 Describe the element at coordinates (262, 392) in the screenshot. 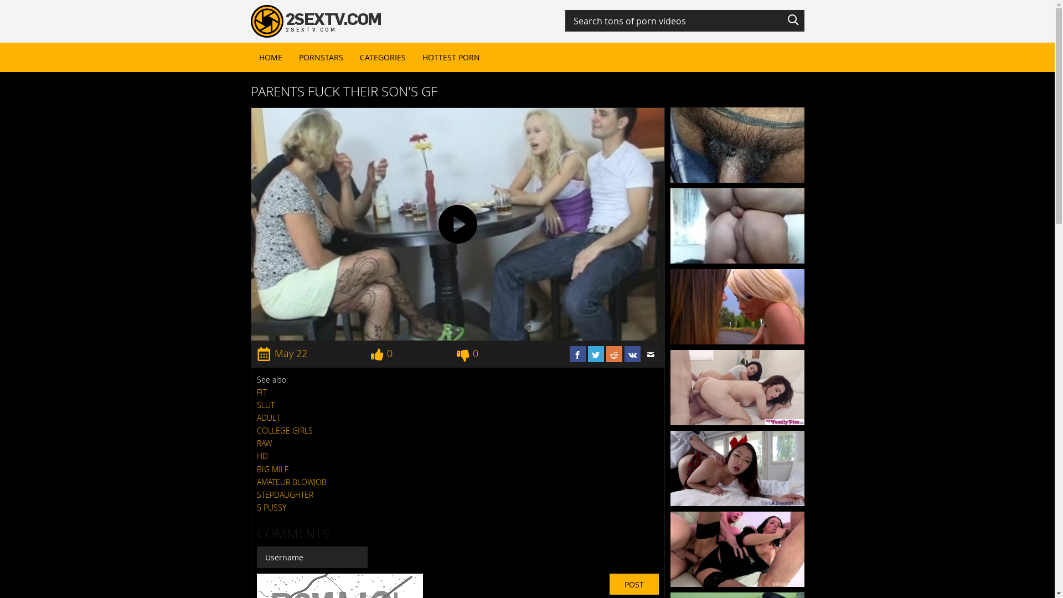

I see `FIT` at that location.